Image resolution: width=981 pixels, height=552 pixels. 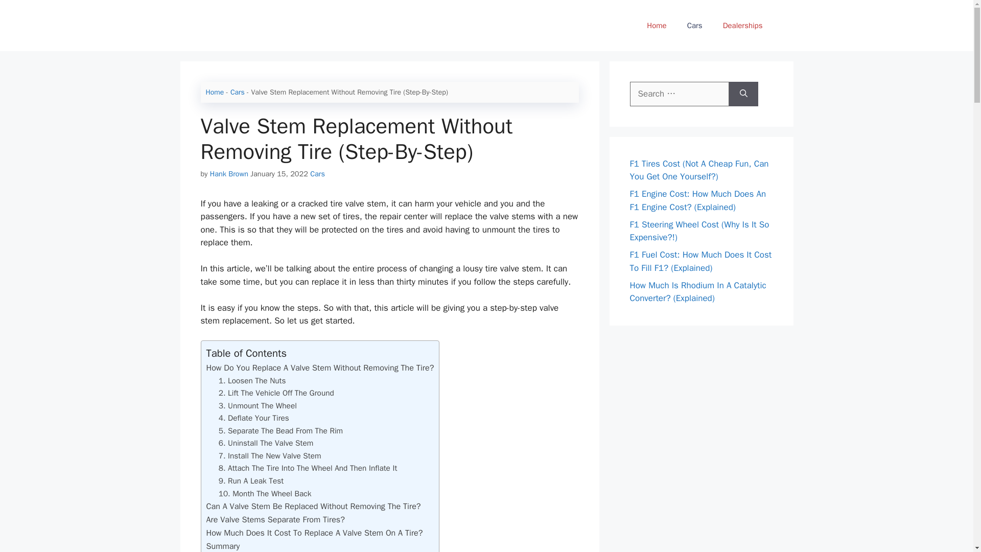 I want to click on 8. Attach The Tire Into The Wheel And Then Inflate It, so click(x=308, y=468).